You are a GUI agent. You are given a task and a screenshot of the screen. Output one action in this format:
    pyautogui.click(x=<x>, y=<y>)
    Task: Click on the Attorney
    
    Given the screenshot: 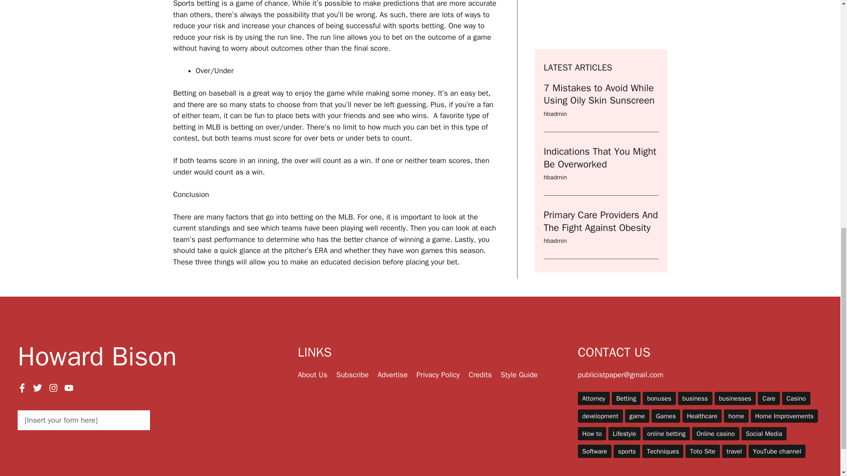 What is the action you would take?
    pyautogui.click(x=594, y=398)
    